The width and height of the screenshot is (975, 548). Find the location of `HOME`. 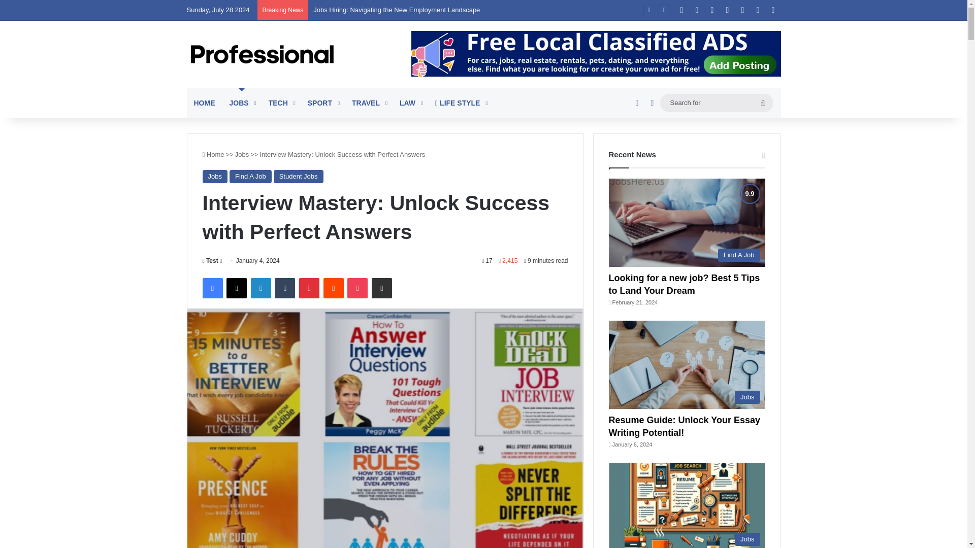

HOME is located at coordinates (204, 102).